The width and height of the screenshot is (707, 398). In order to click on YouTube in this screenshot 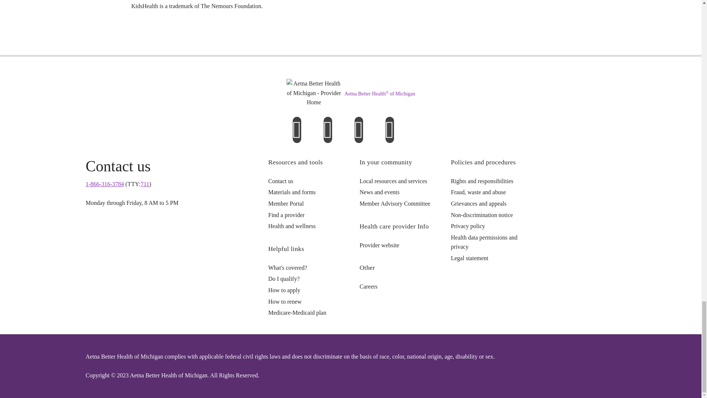, I will do `click(390, 136)`.